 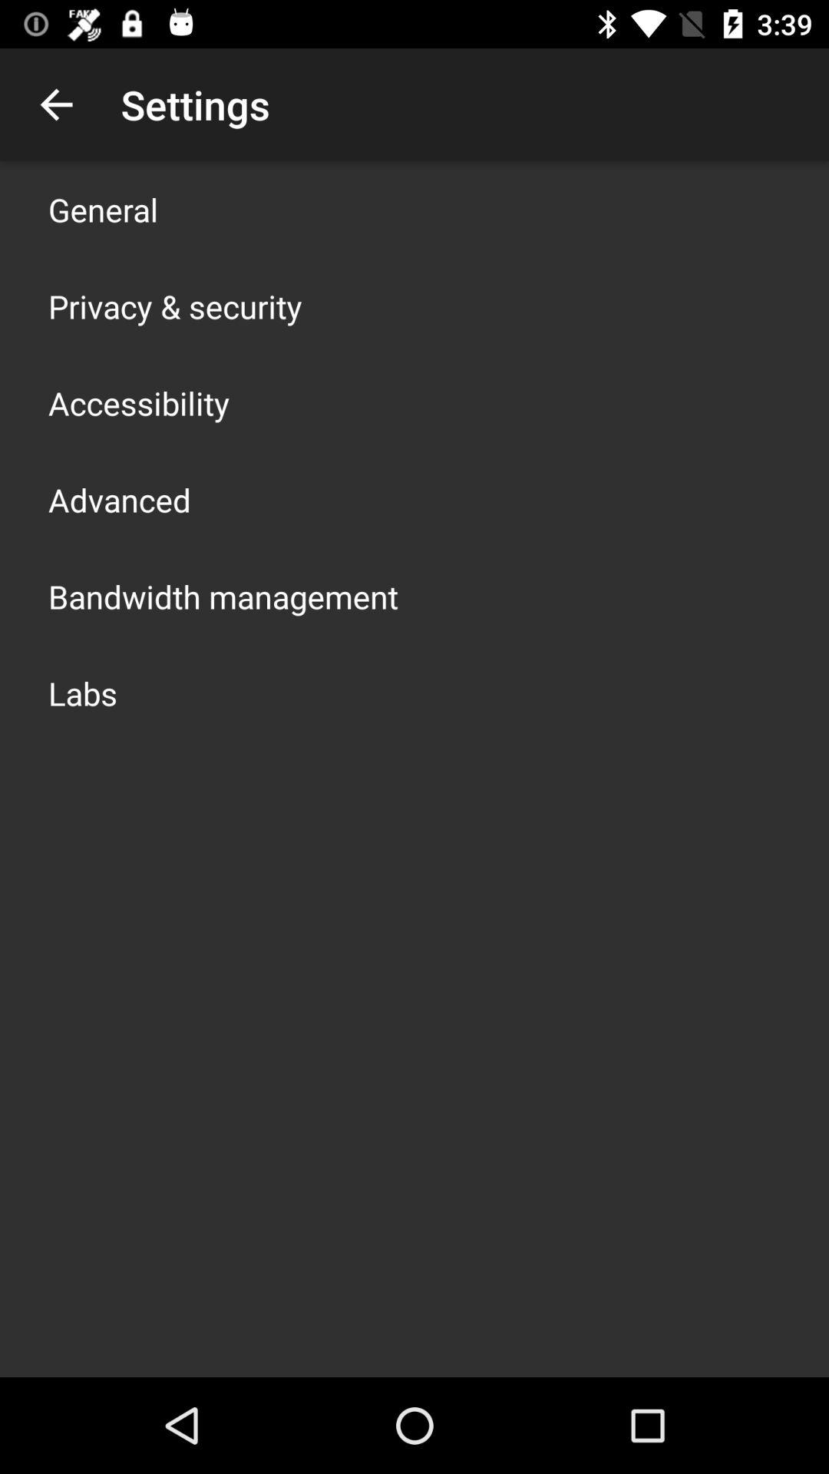 I want to click on open the icon below the privacy & security, so click(x=139, y=402).